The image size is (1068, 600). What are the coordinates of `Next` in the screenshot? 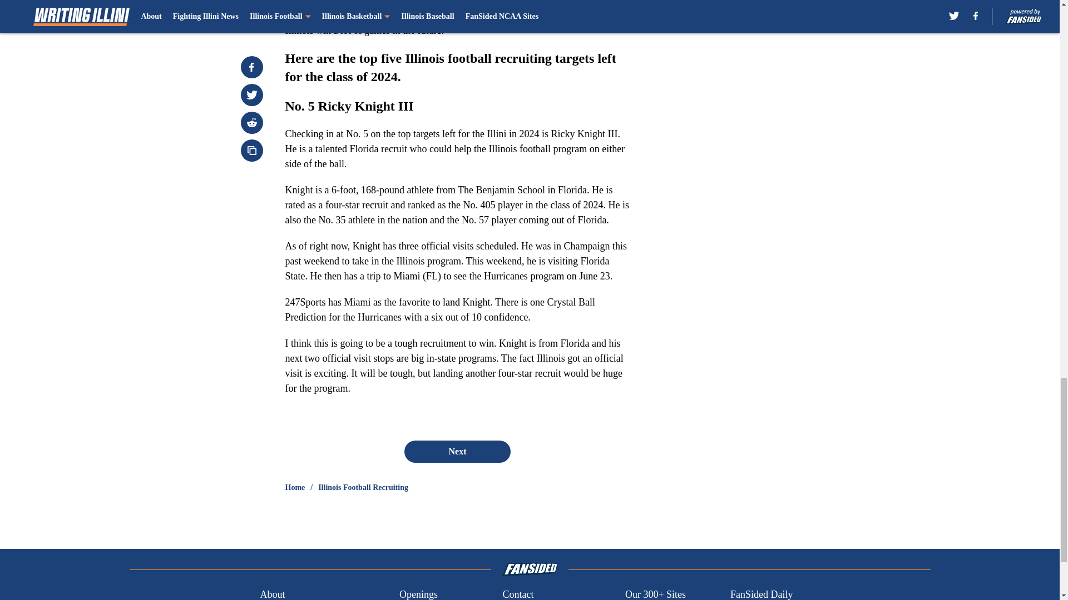 It's located at (457, 451).